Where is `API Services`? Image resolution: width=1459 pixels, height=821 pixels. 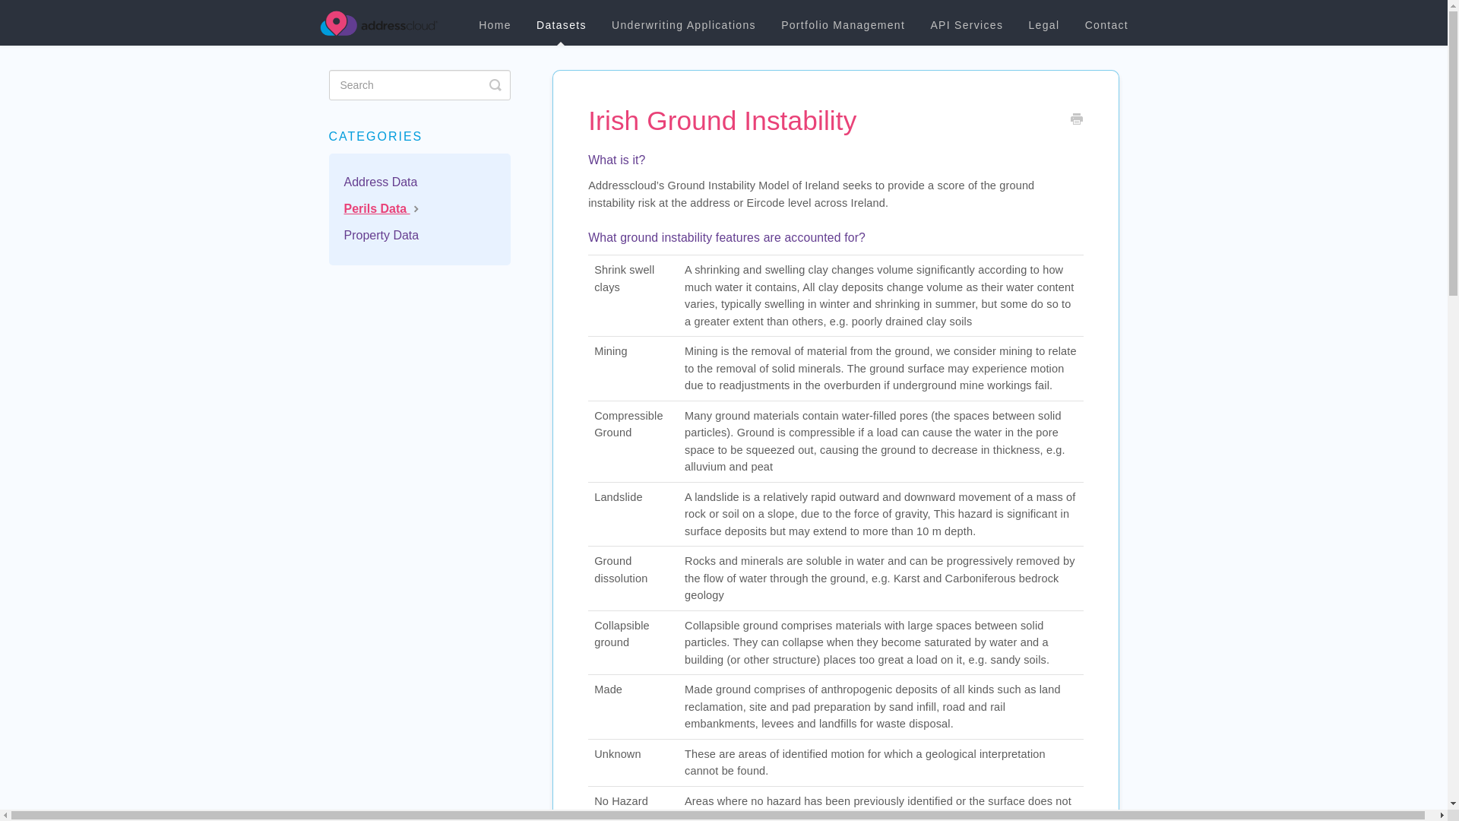 API Services is located at coordinates (967, 25).